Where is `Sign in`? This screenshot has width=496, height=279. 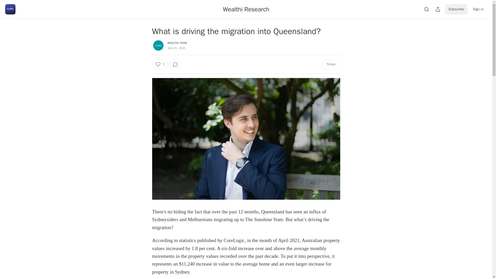
Sign in is located at coordinates (478, 9).